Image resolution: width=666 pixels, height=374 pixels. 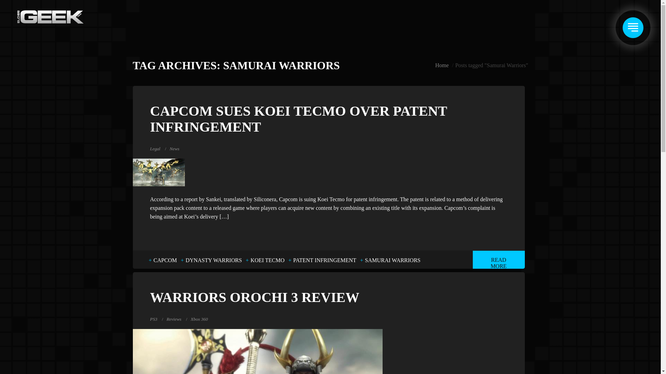 What do you see at coordinates (165, 260) in the screenshot?
I see `CAPCOM` at bounding box center [165, 260].